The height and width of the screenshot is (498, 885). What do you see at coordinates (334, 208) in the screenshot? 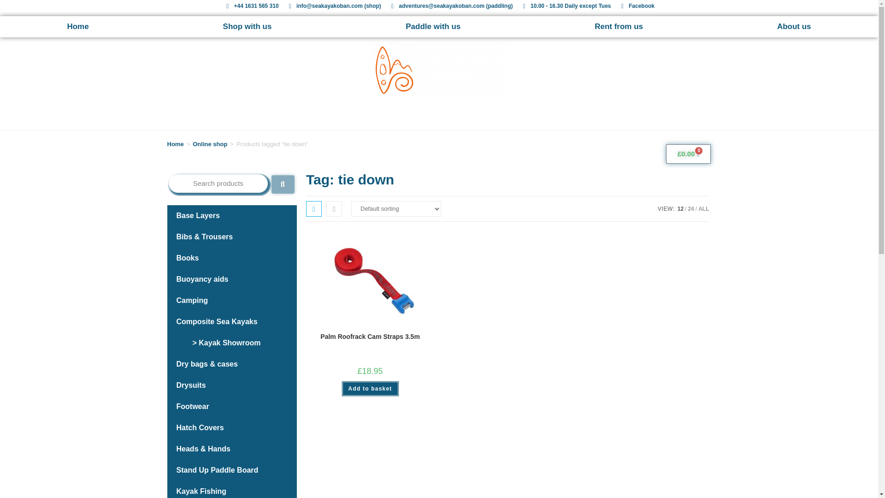
I see `List view` at bounding box center [334, 208].